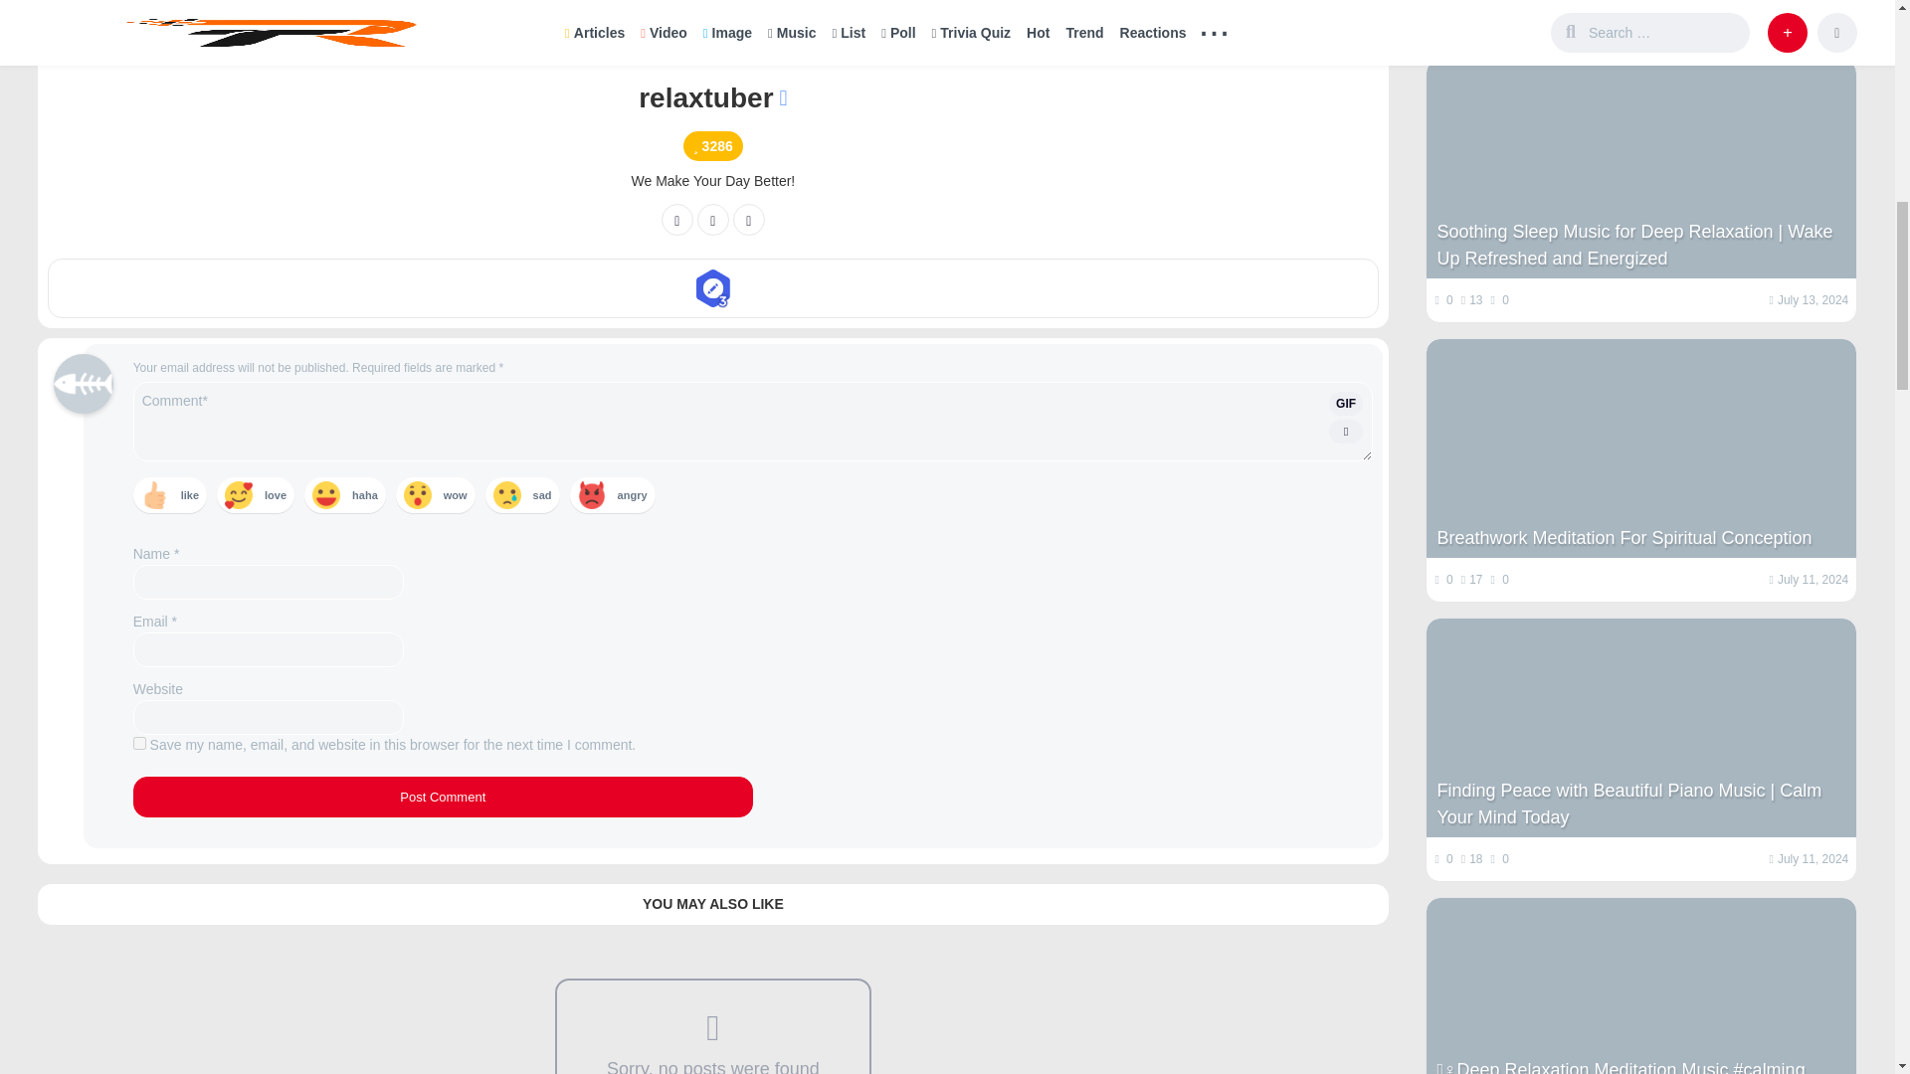 Image resolution: width=1910 pixels, height=1074 pixels. Describe the element at coordinates (712, 219) in the screenshot. I see `twitter` at that location.